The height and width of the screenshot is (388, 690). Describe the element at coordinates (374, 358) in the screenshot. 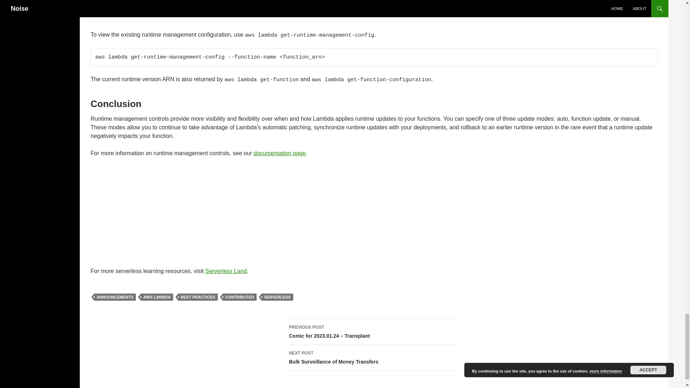

I see `SERVERLESS` at that location.